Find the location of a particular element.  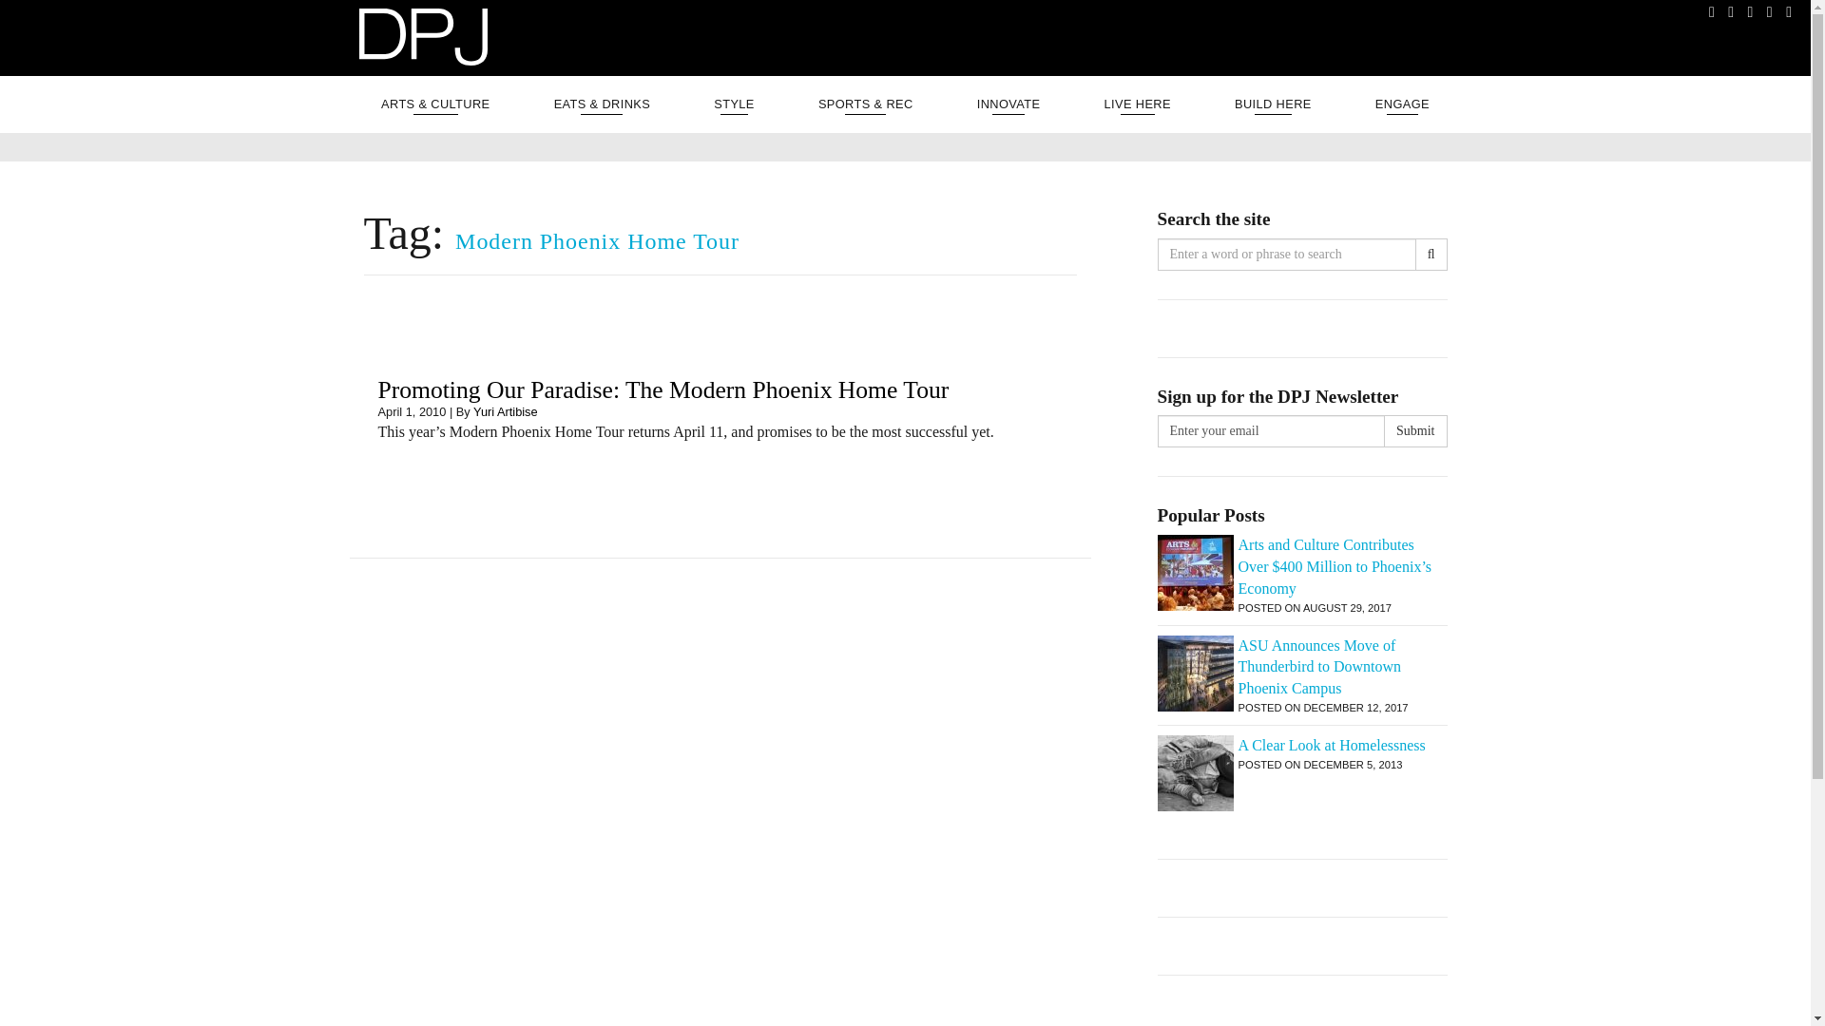

INNOVATE is located at coordinates (1009, 104).